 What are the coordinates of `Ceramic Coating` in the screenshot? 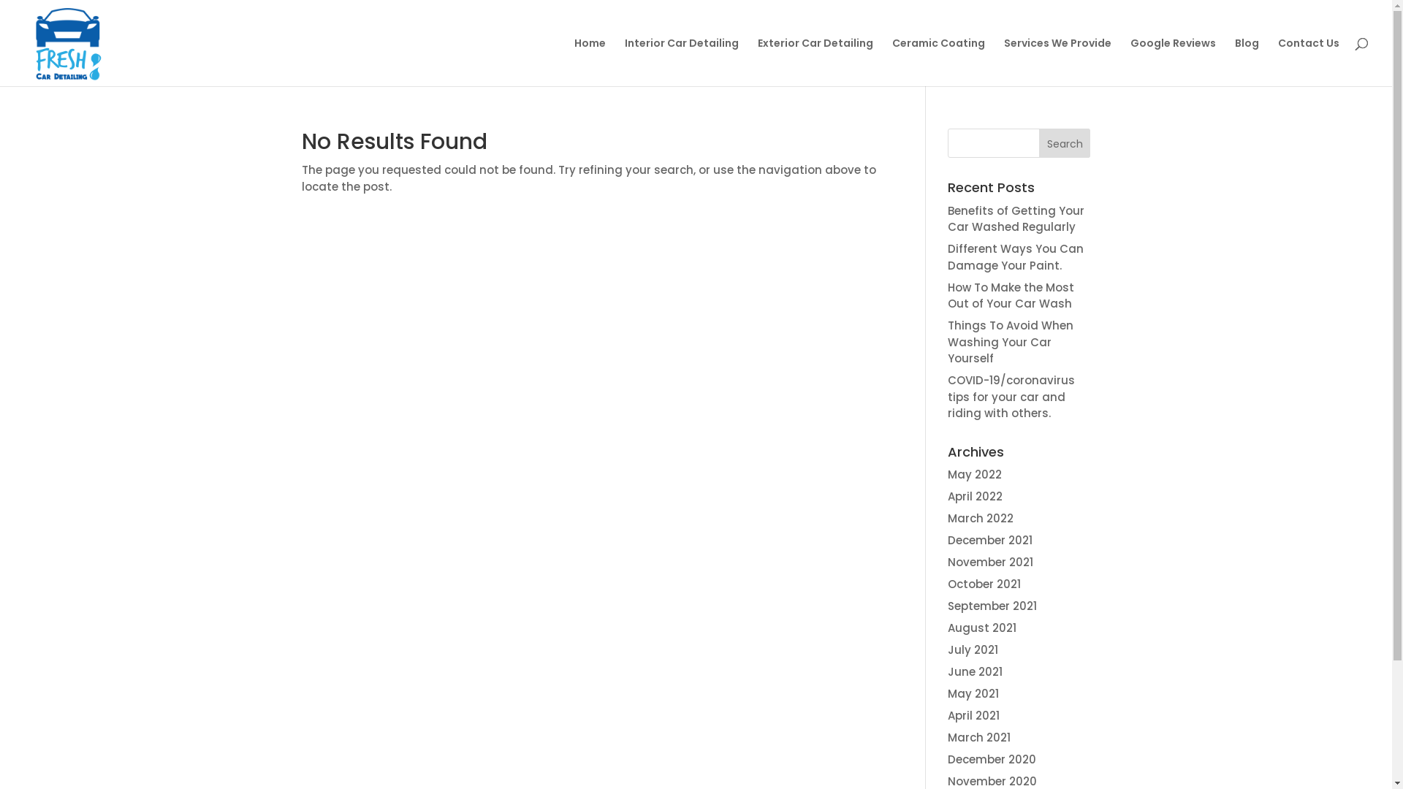 It's located at (938, 62).